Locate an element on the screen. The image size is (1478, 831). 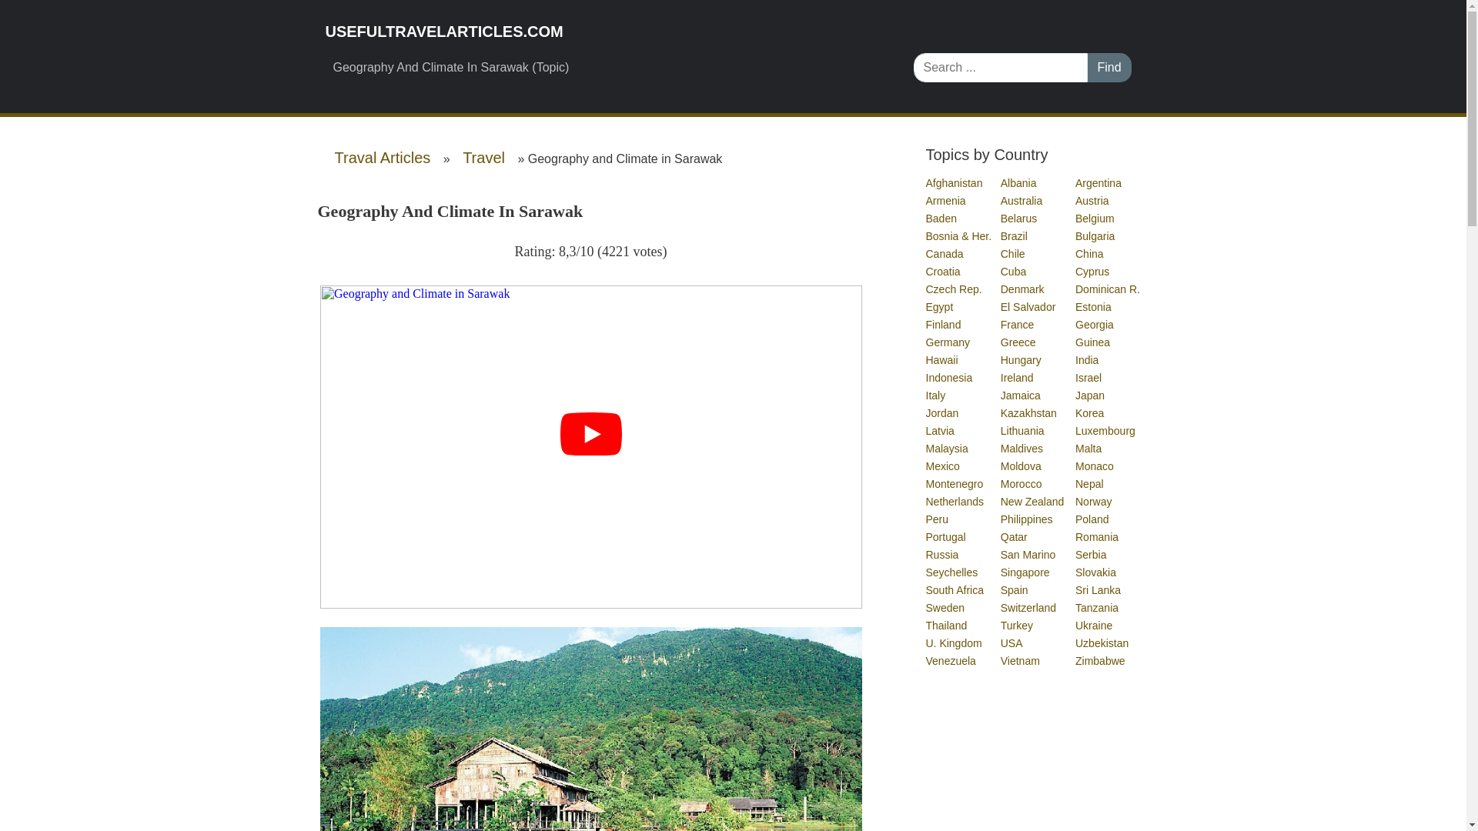
Australia is located at coordinates (1022, 200).